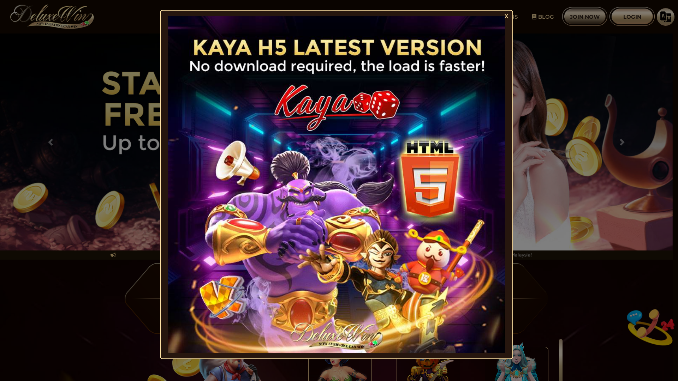 The height and width of the screenshot is (381, 678). What do you see at coordinates (543, 17) in the screenshot?
I see `BLOG` at bounding box center [543, 17].